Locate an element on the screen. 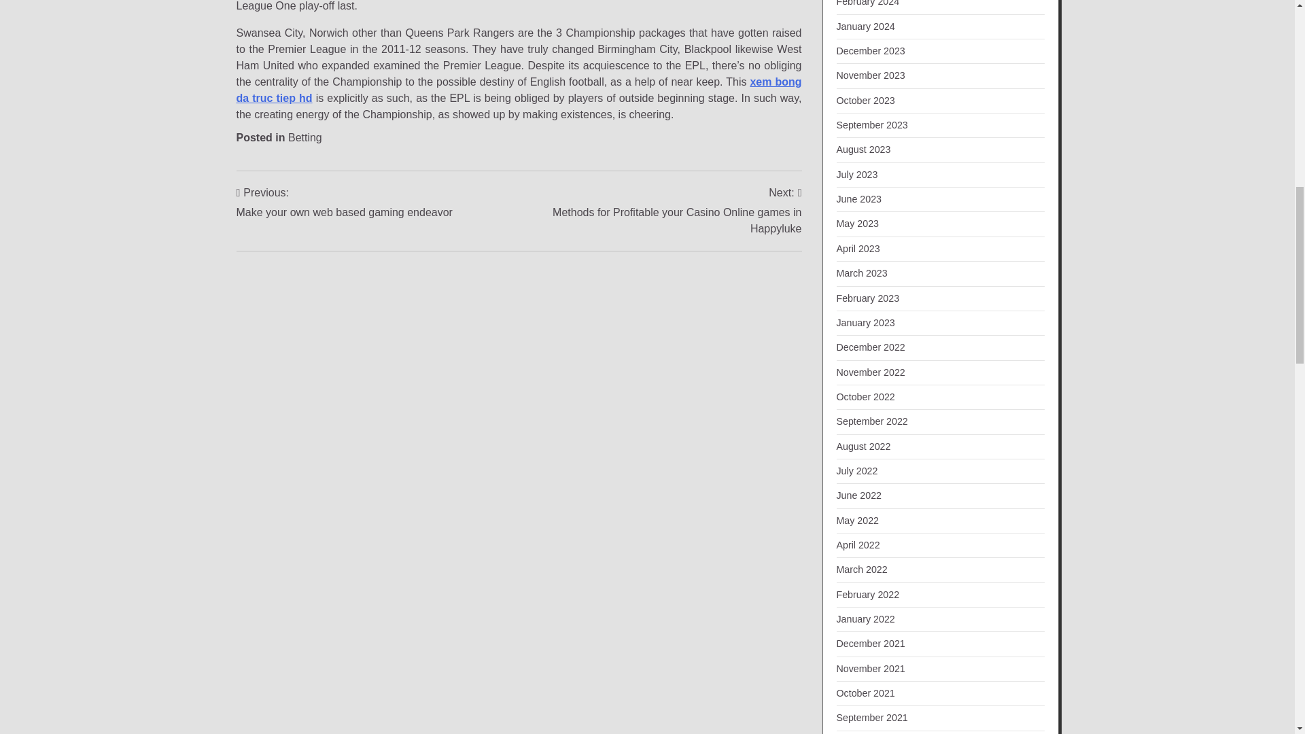  May 2023 is located at coordinates (857, 223).